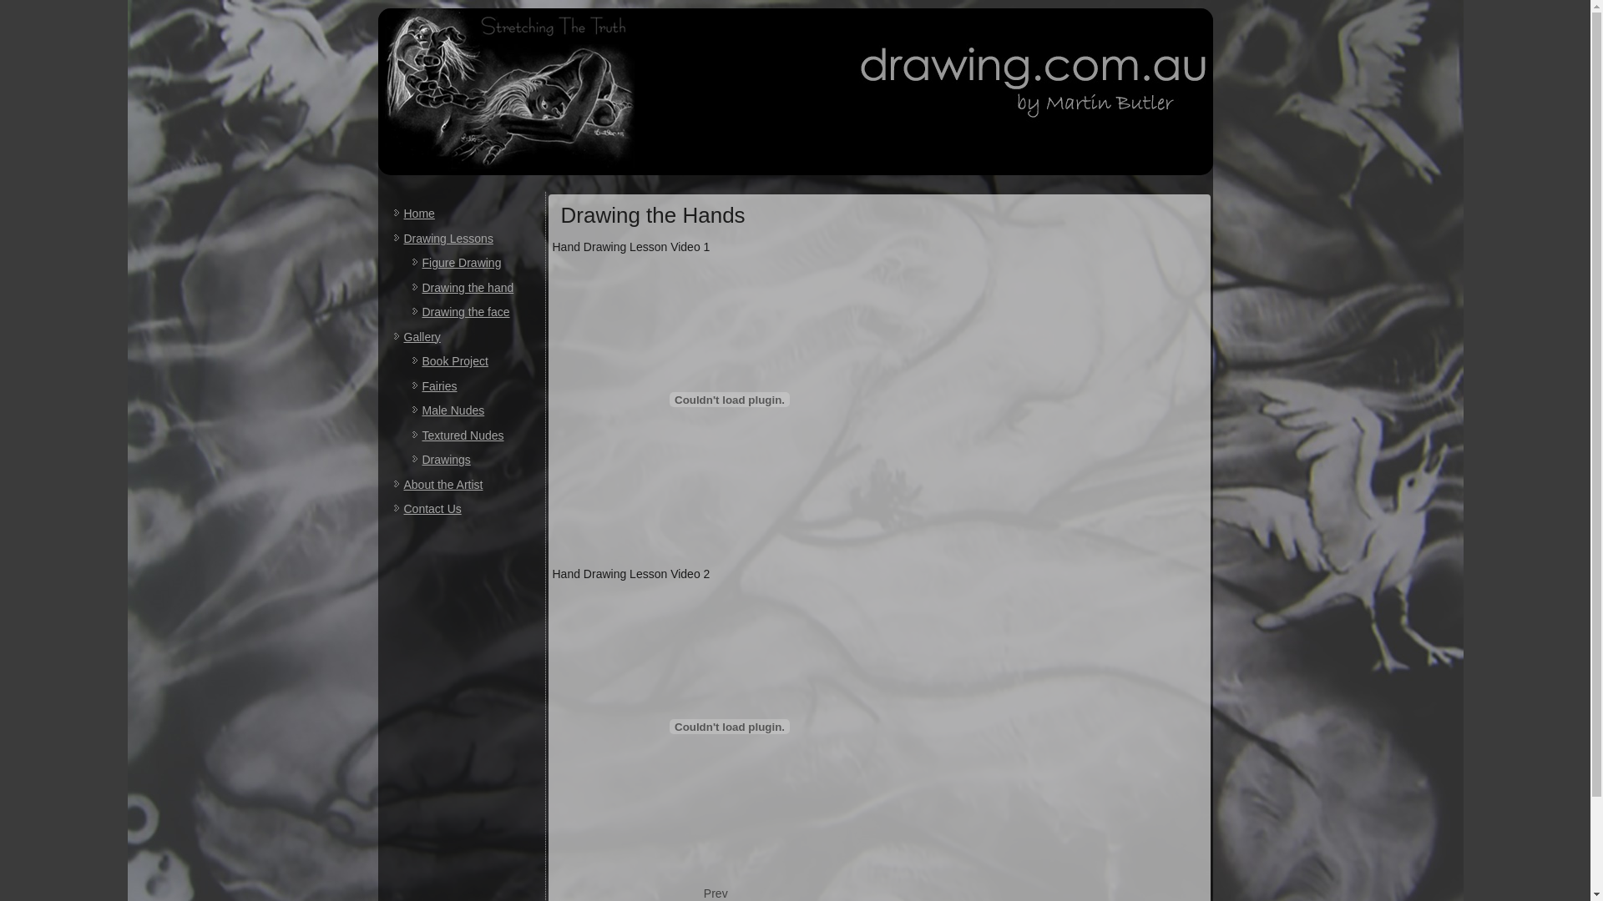  What do you see at coordinates (449, 239) in the screenshot?
I see `Drawing Lessons` at bounding box center [449, 239].